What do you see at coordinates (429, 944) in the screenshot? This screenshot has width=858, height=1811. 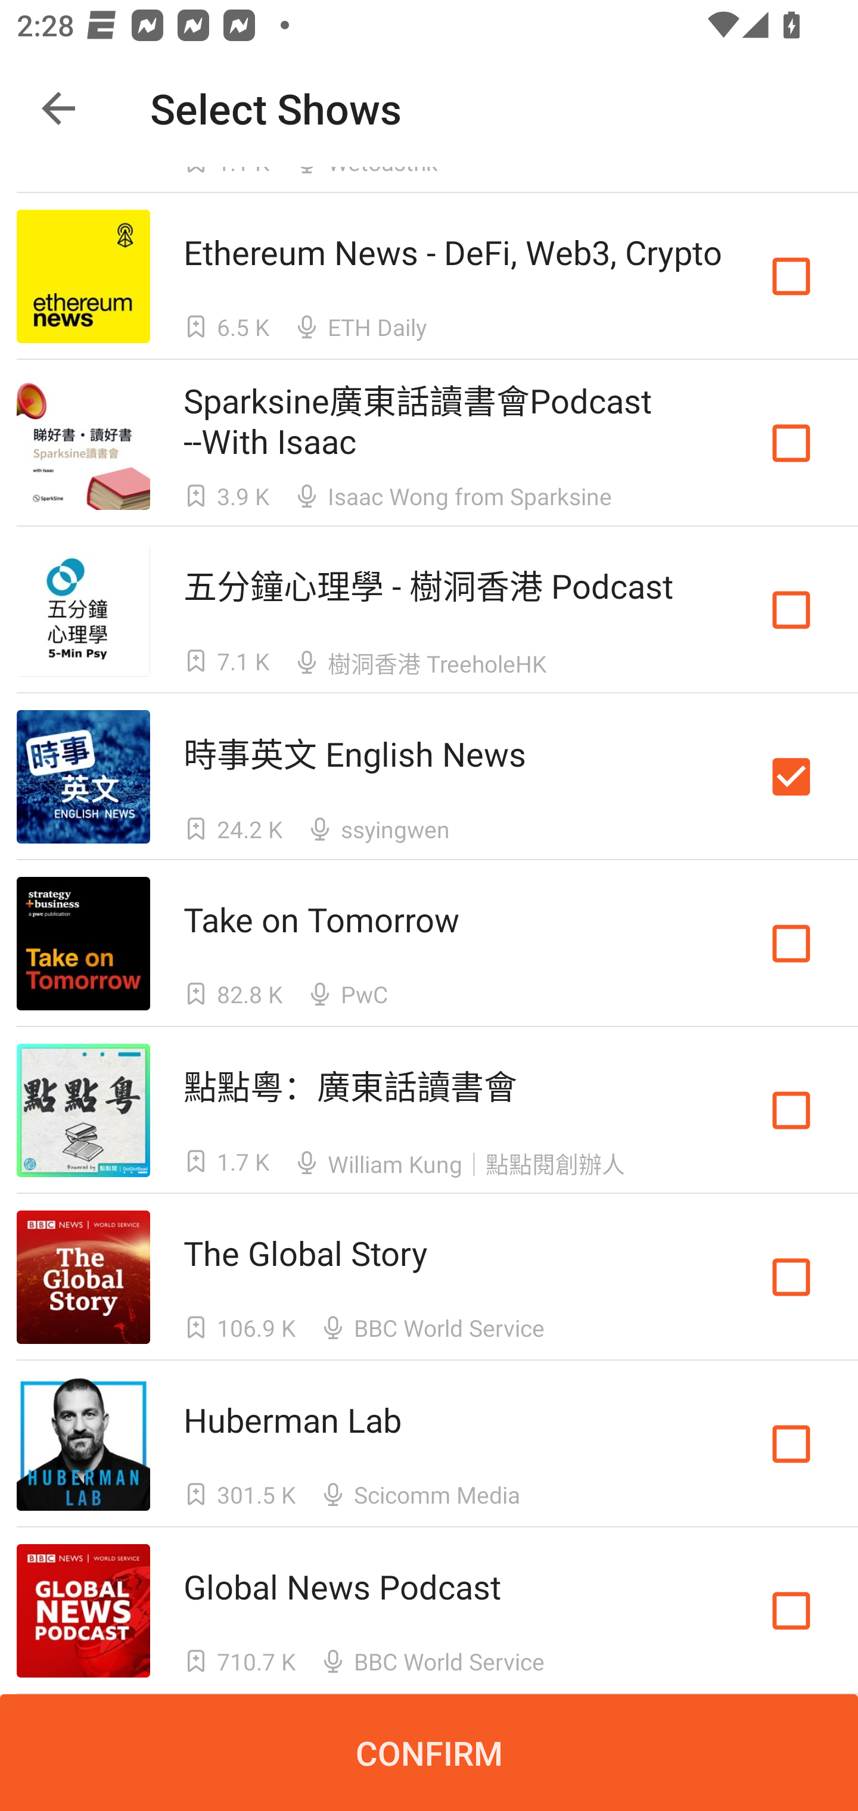 I see `Take on Tomorrow Take on Tomorrow  82.8 K  PwC` at bounding box center [429, 944].